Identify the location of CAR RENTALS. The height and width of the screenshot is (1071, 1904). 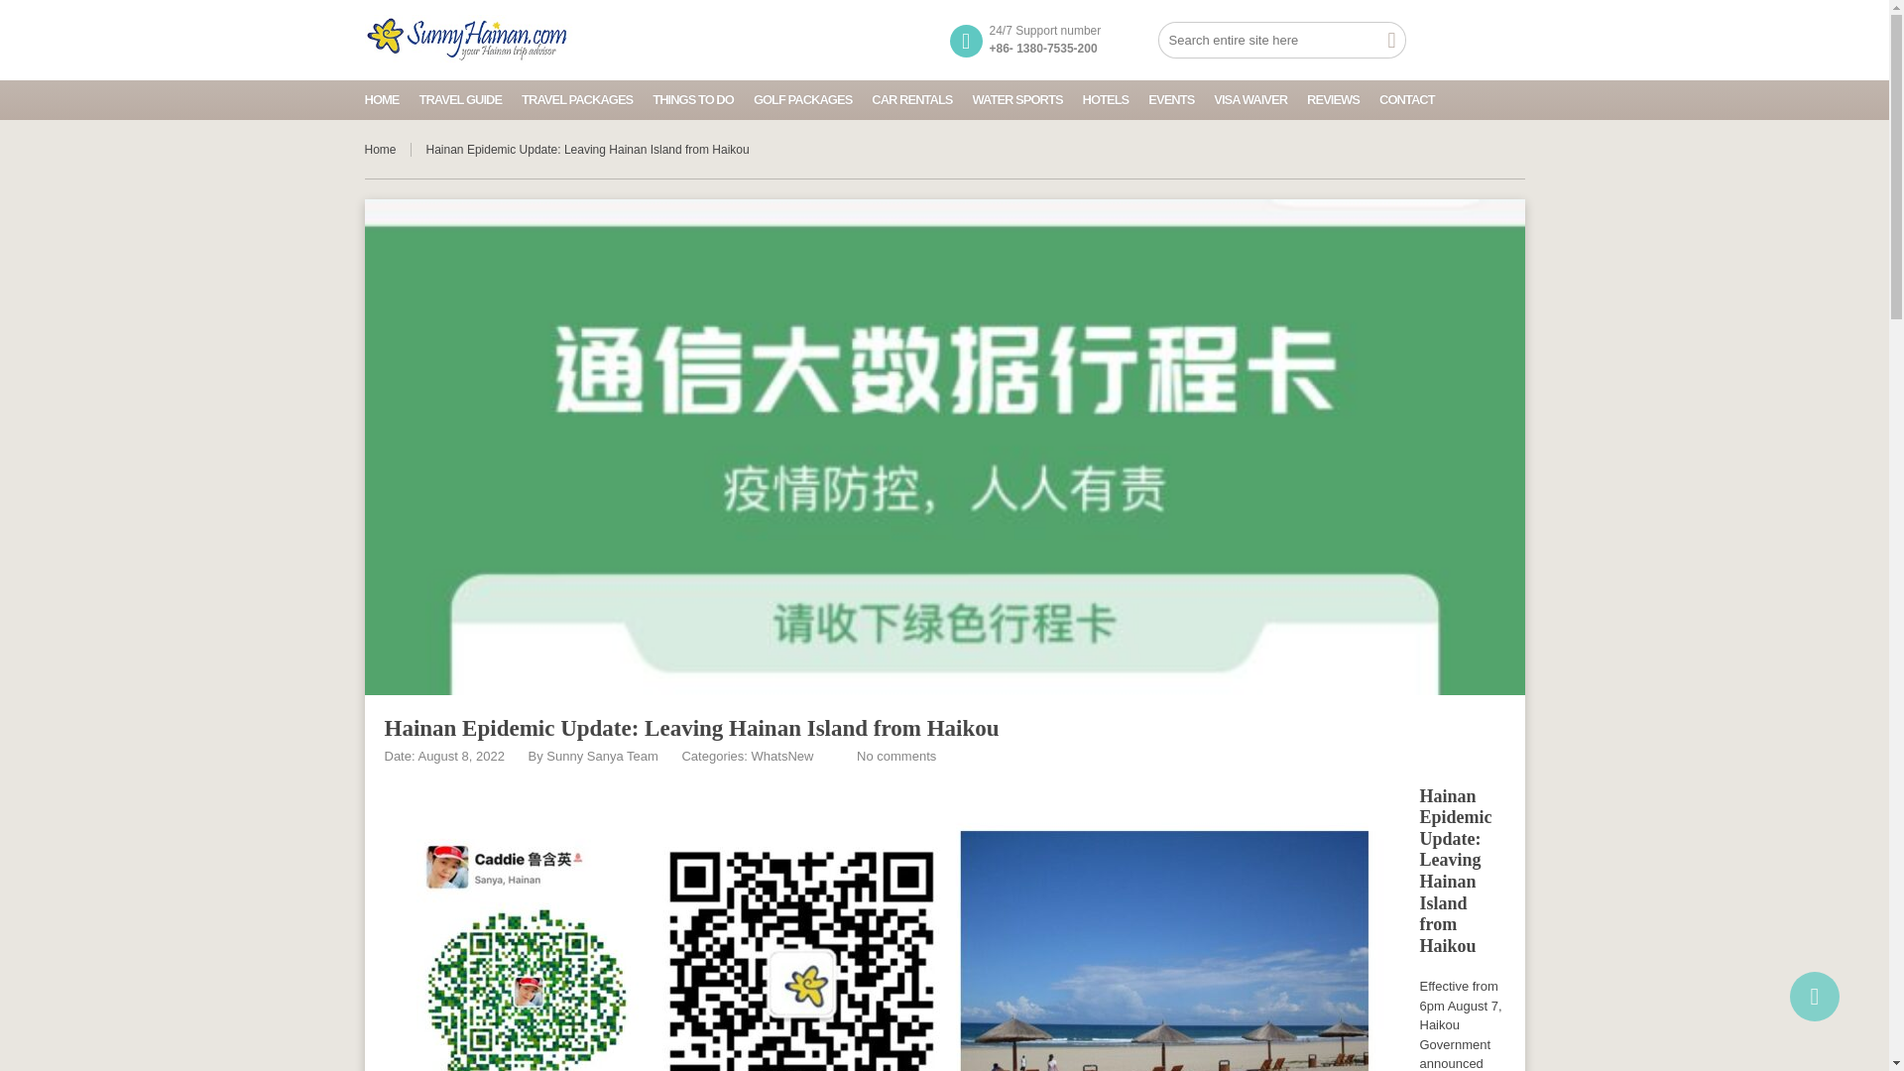
(912, 98).